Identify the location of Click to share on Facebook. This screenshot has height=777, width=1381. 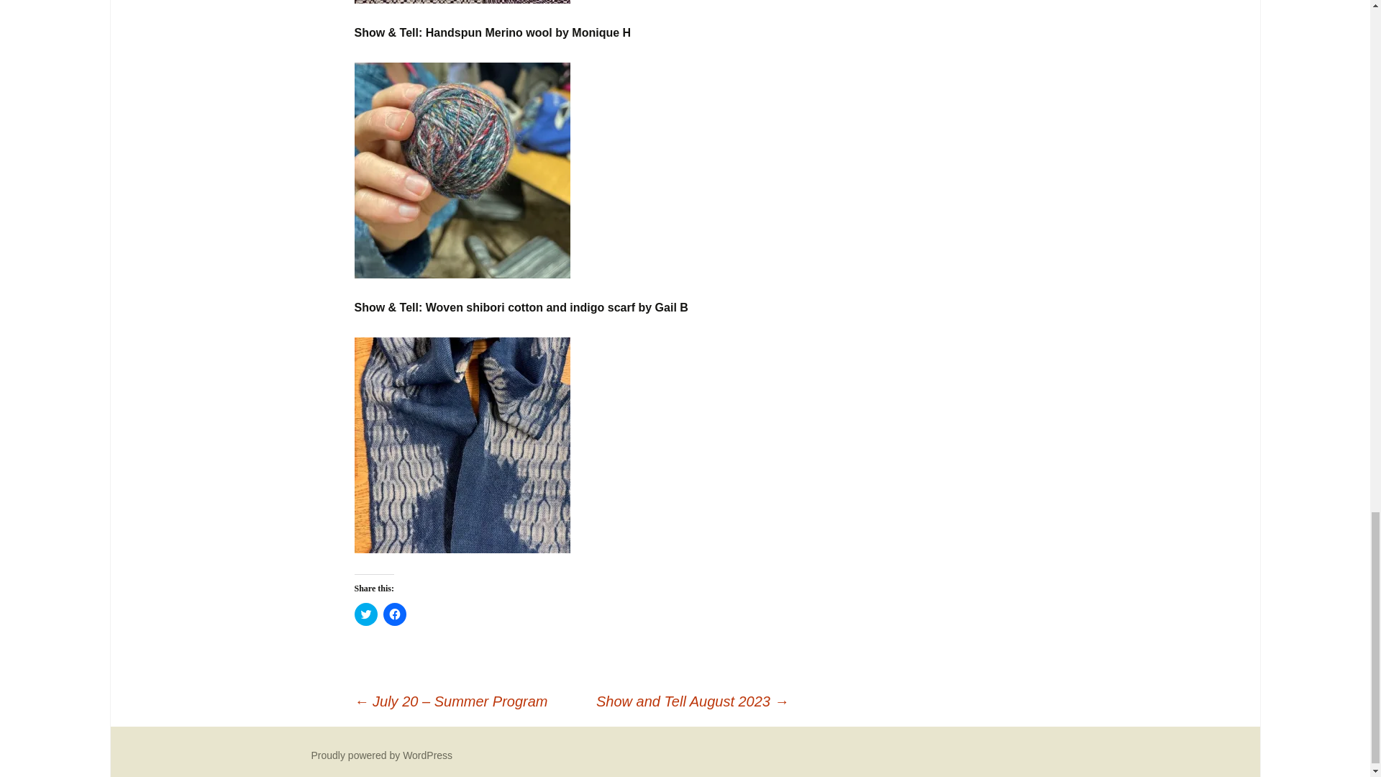
(394, 614).